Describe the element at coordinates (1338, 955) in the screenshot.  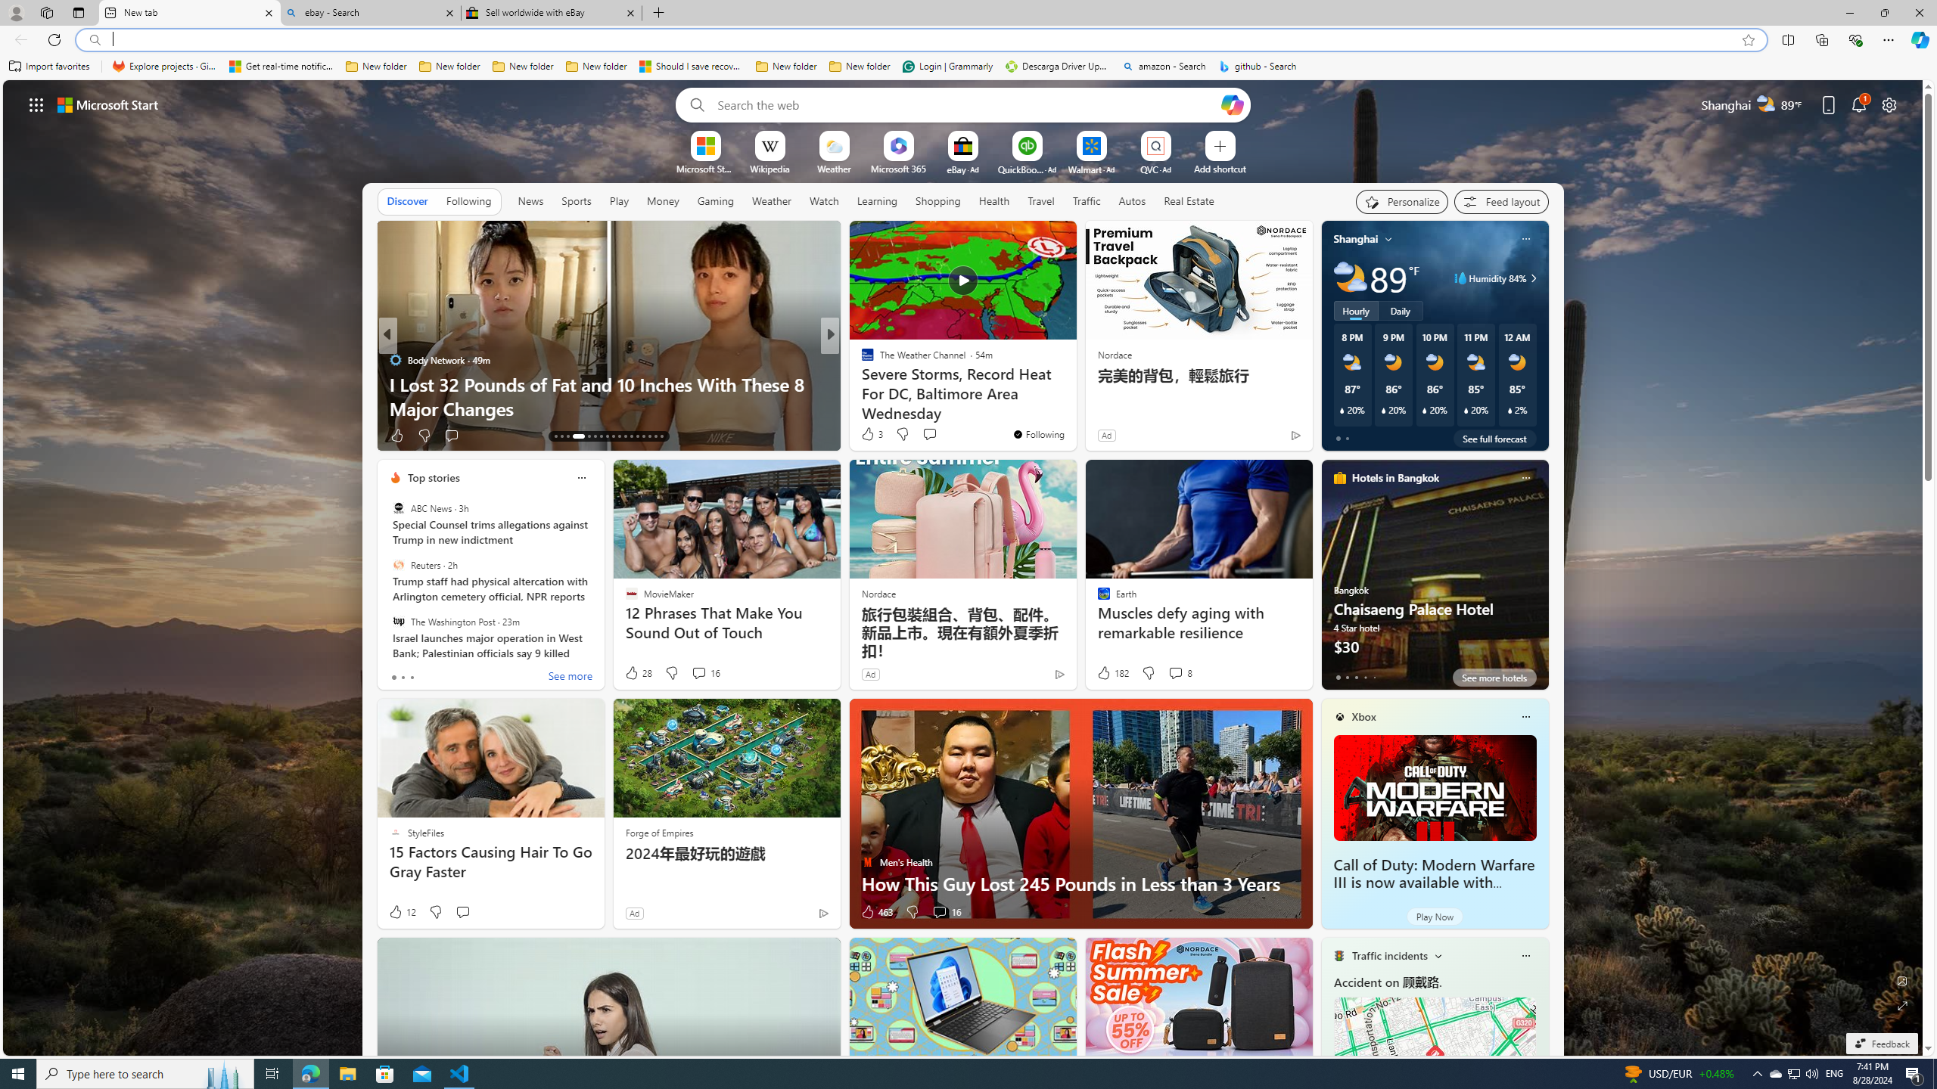
I see `Traffic Title Traffic Light` at that location.